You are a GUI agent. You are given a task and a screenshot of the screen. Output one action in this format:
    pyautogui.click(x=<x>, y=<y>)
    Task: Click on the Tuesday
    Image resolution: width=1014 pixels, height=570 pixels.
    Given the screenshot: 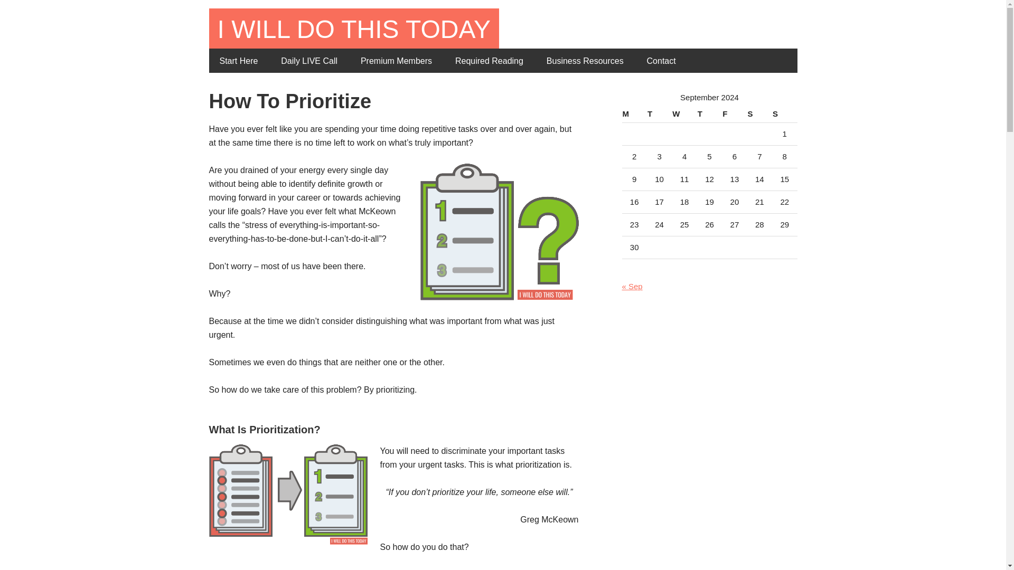 What is the action you would take?
    pyautogui.click(x=659, y=114)
    